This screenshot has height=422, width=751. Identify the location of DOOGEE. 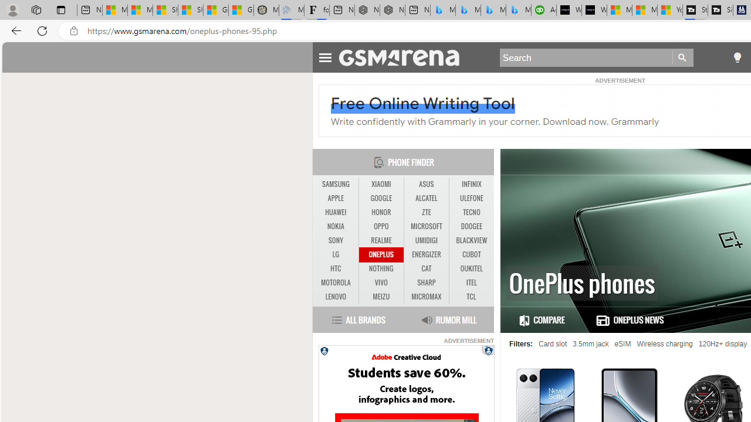
(472, 226).